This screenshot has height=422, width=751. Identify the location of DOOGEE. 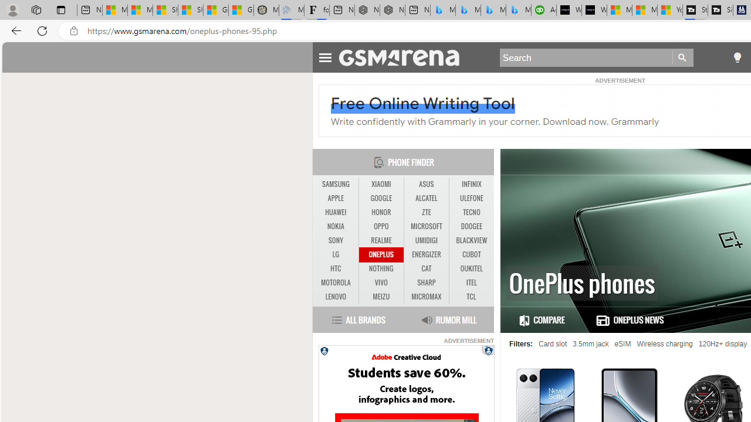
(472, 226).